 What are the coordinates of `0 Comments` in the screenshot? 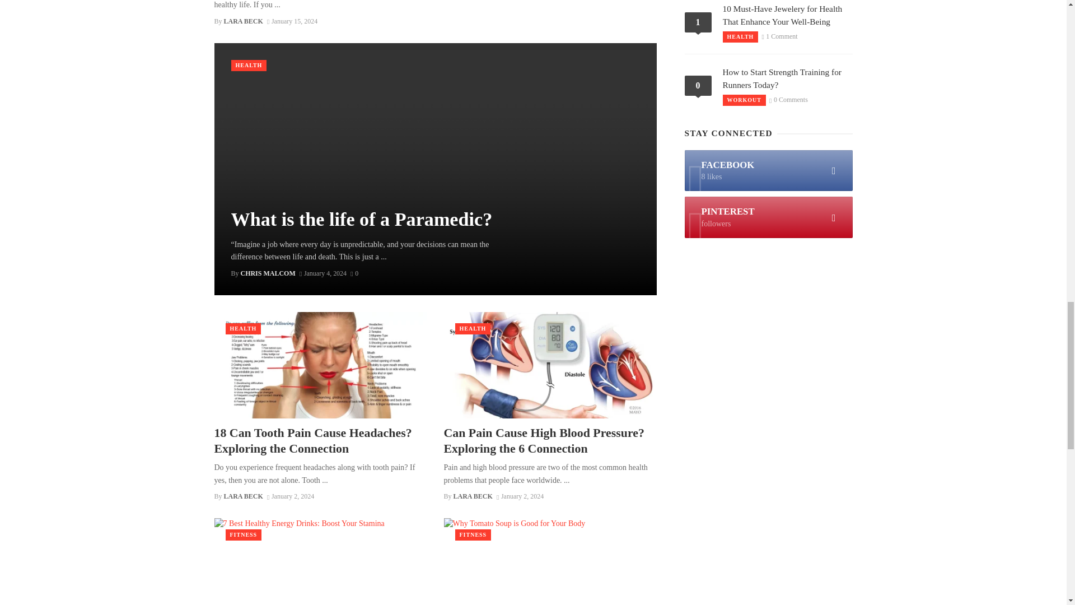 It's located at (354, 273).